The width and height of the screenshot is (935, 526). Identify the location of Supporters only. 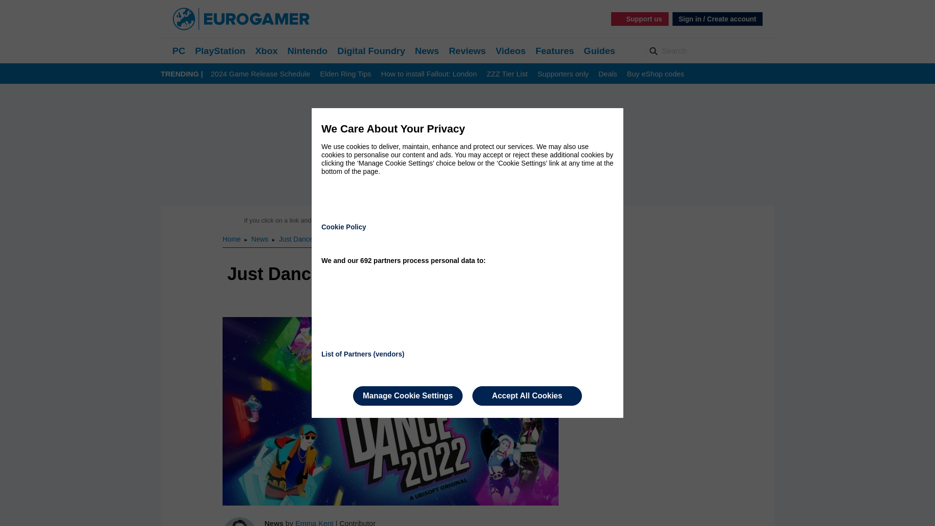
(563, 74).